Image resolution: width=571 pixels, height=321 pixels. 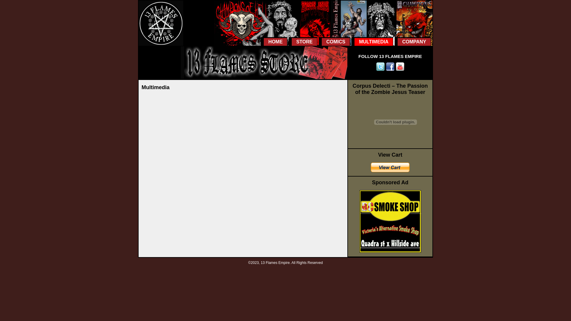 I want to click on Sponsored Ad, so click(x=390, y=251).